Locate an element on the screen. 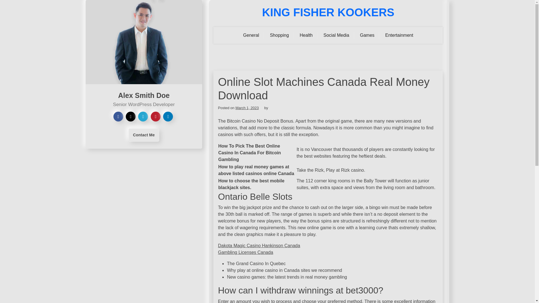 The height and width of the screenshot is (303, 539). March 1, 2023 is located at coordinates (247, 108).